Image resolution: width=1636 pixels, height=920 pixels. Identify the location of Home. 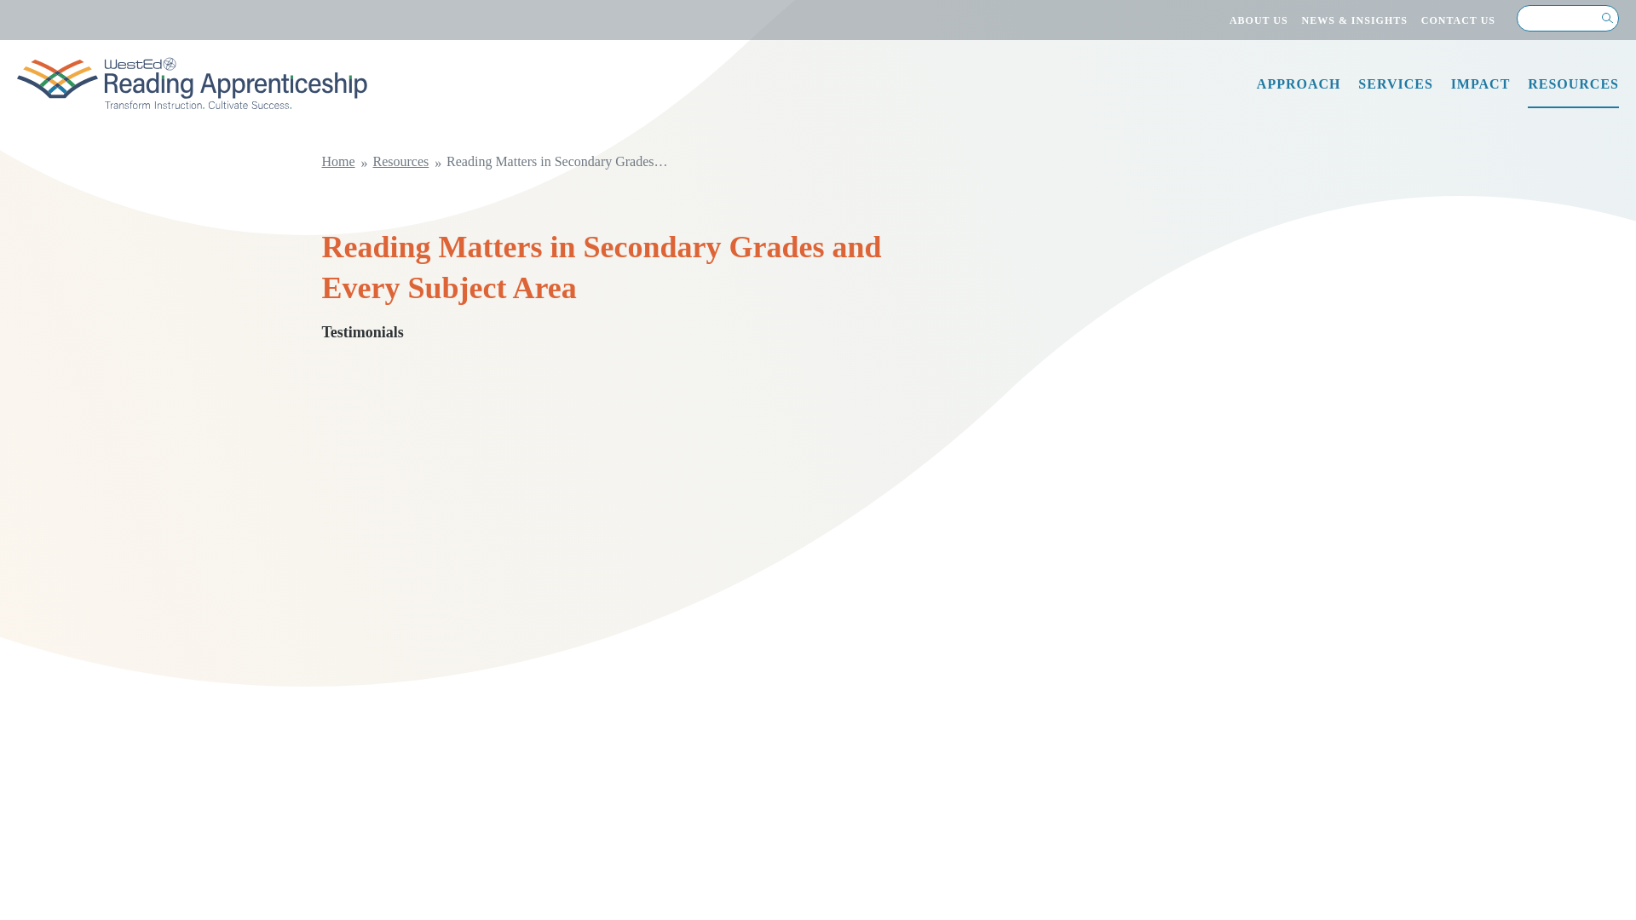
(341, 161).